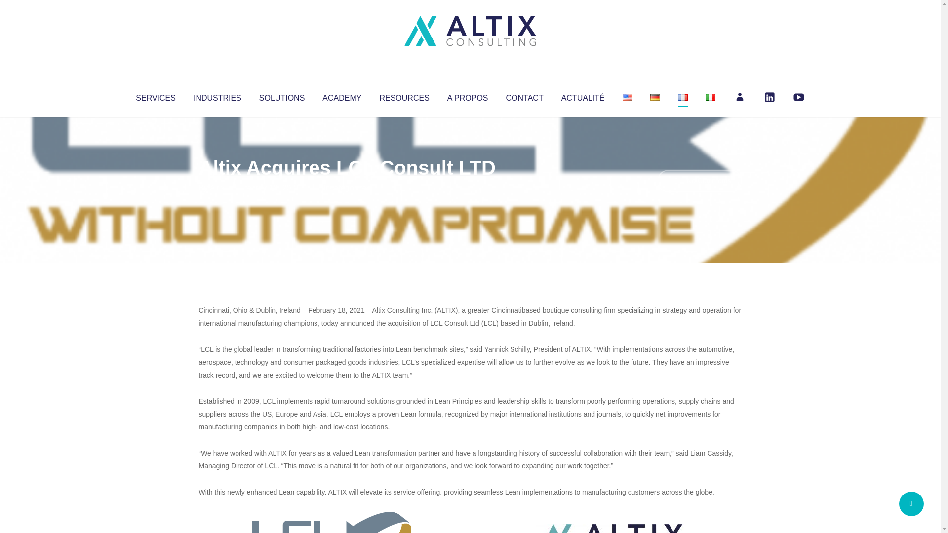  What do you see at coordinates (217, 188) in the screenshot?
I see `Articles par Altix` at bounding box center [217, 188].